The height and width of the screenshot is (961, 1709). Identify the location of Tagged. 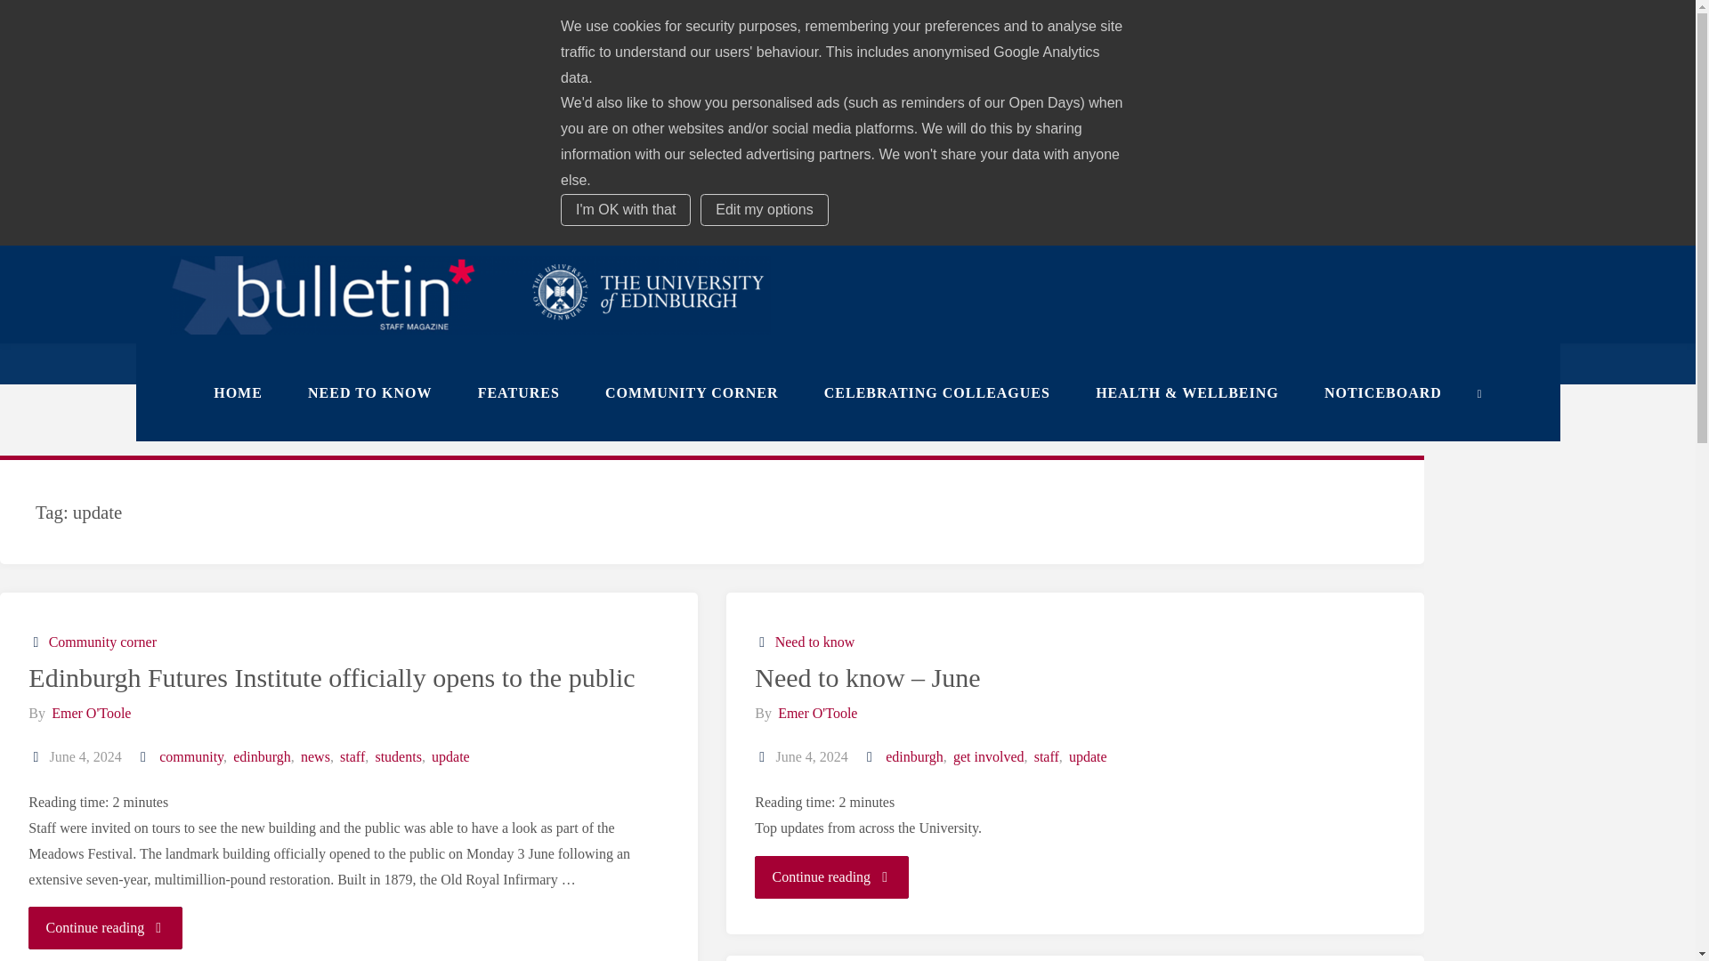
(871, 756).